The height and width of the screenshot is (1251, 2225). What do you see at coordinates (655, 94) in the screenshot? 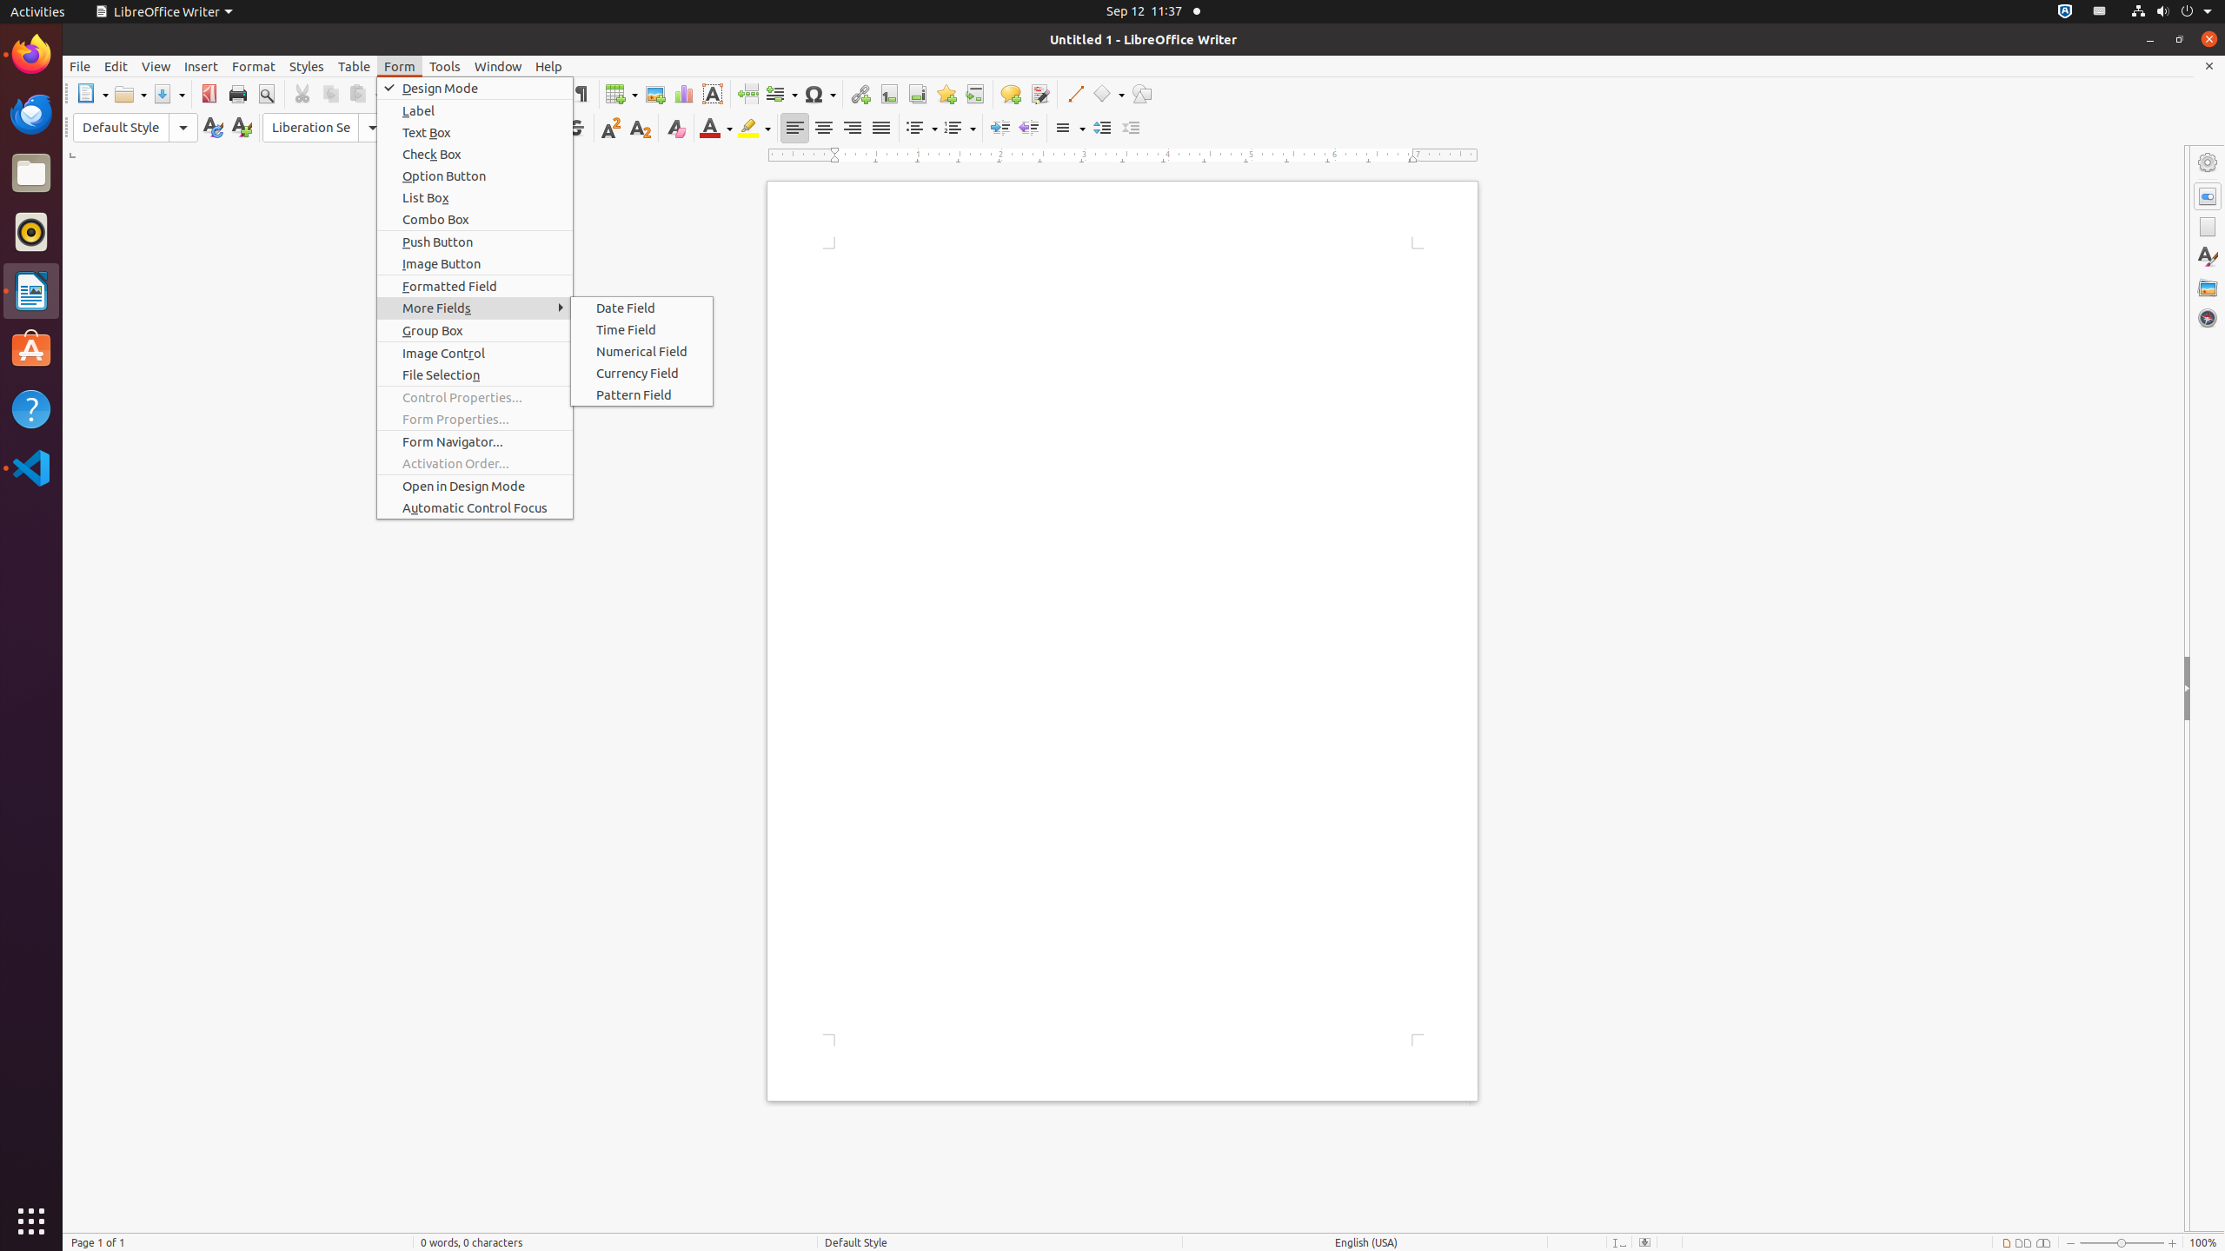
I see `Image` at bounding box center [655, 94].